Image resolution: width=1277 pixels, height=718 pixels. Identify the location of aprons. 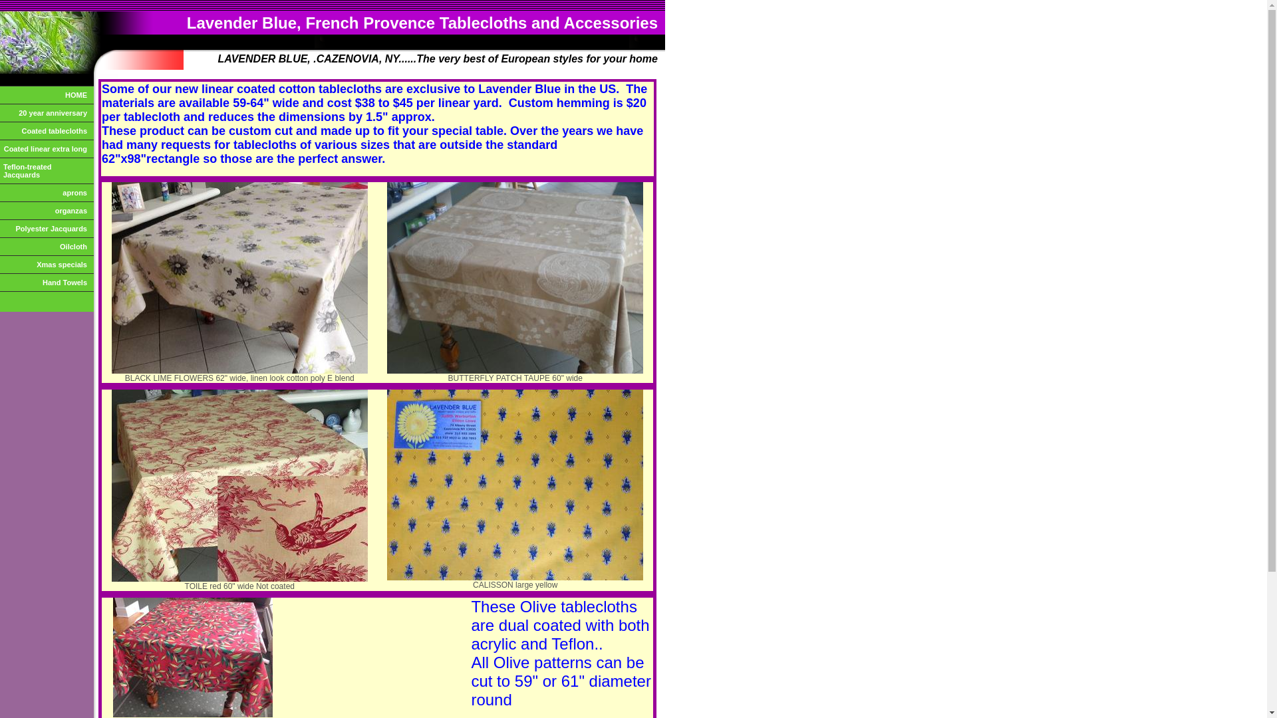
(47, 193).